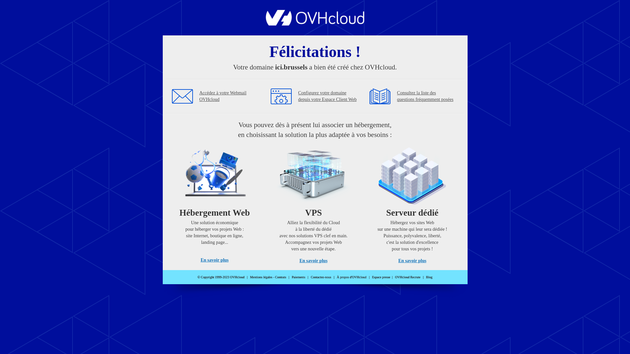 Image resolution: width=630 pixels, height=354 pixels. I want to click on En savoir plus, so click(314, 261).